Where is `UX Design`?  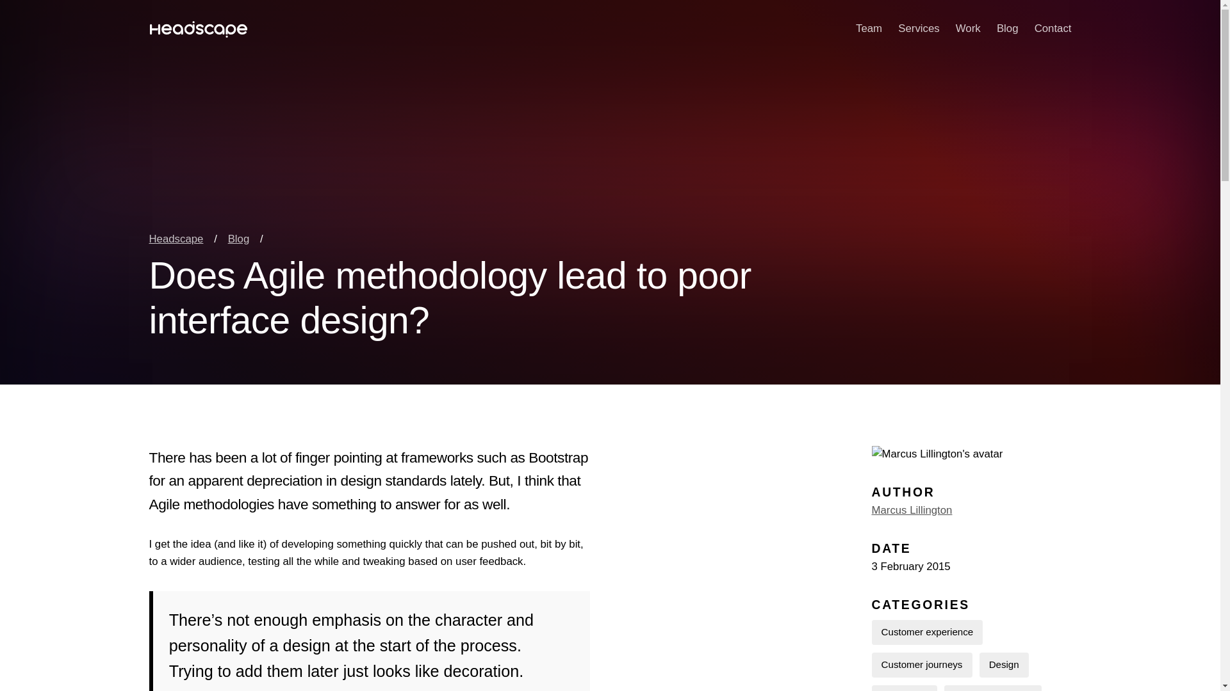 UX Design is located at coordinates (903, 688).